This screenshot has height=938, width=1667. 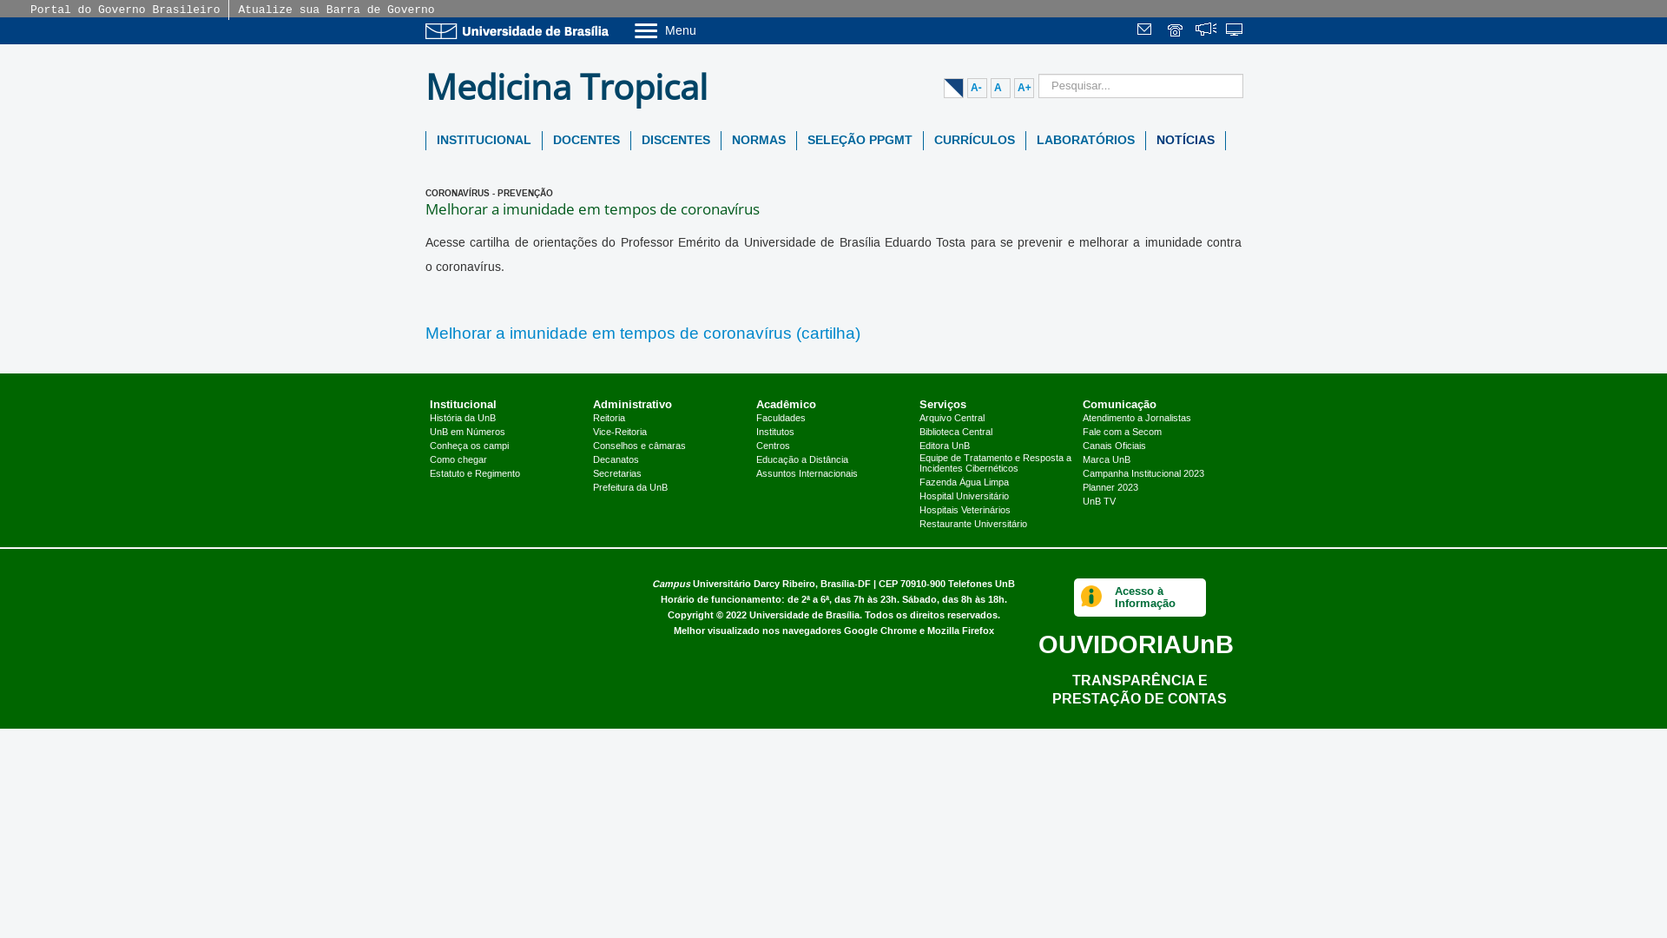 I want to click on Fale com a Secom, so click(x=1122, y=433).